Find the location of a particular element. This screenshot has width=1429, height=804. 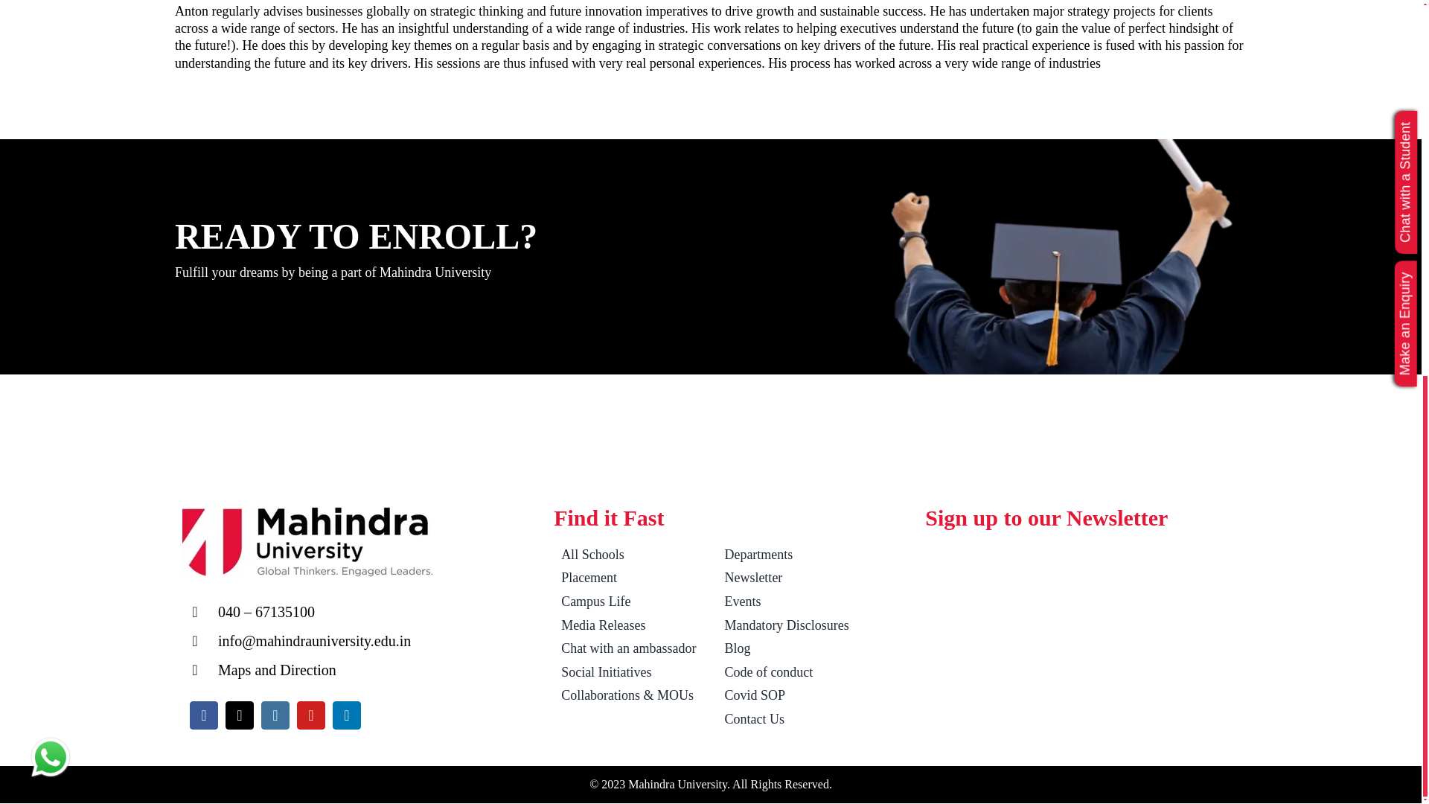

X is located at coordinates (240, 715).